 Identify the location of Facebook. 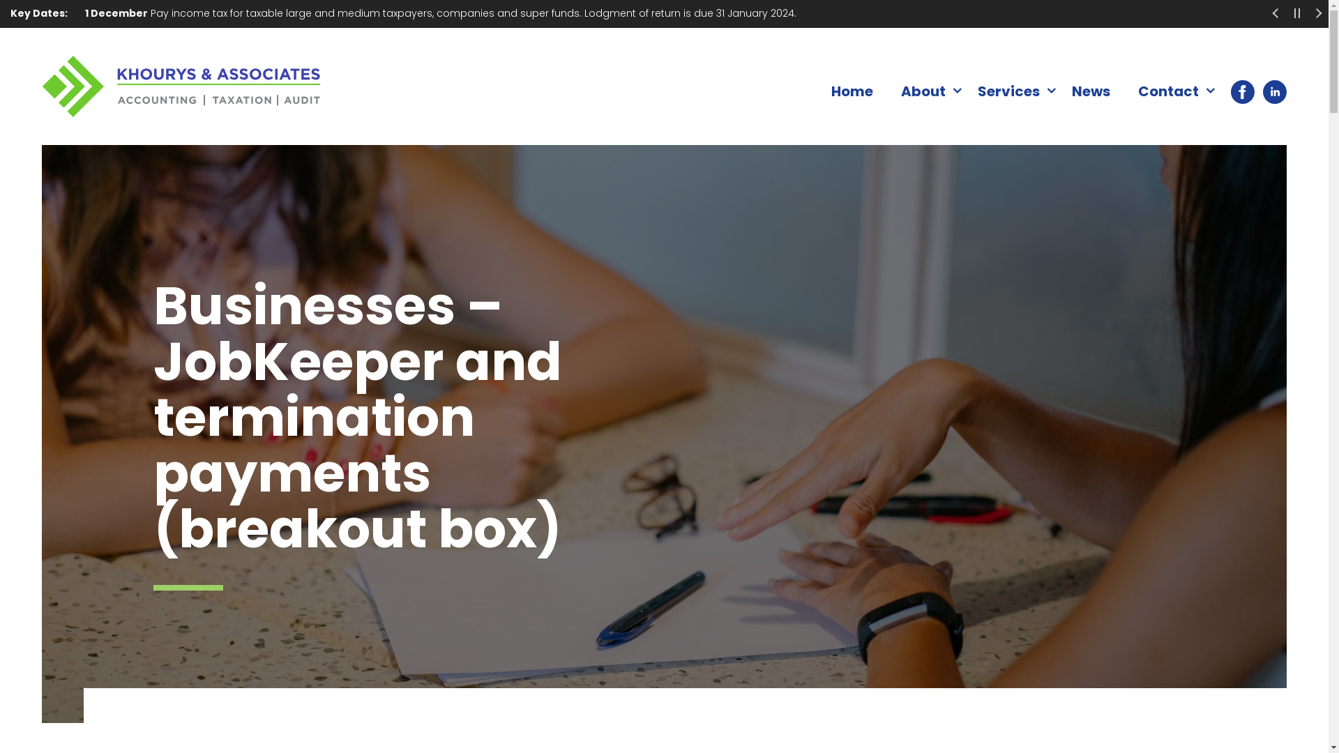
(1236, 91).